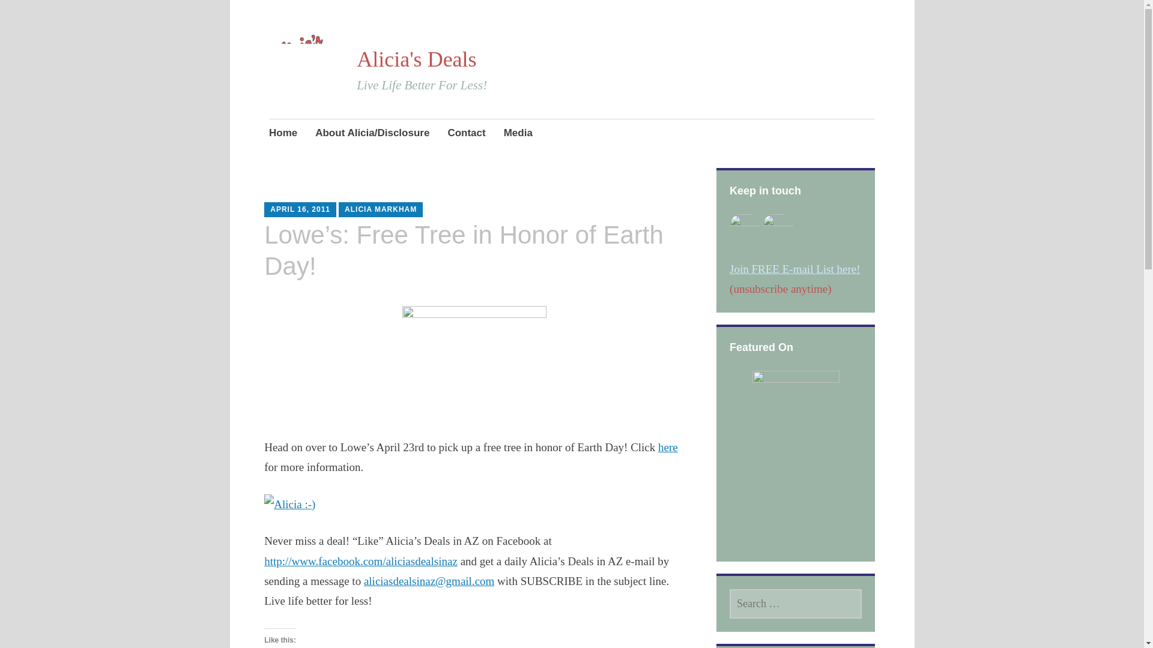 The width and height of the screenshot is (1153, 648). I want to click on here, so click(668, 448).